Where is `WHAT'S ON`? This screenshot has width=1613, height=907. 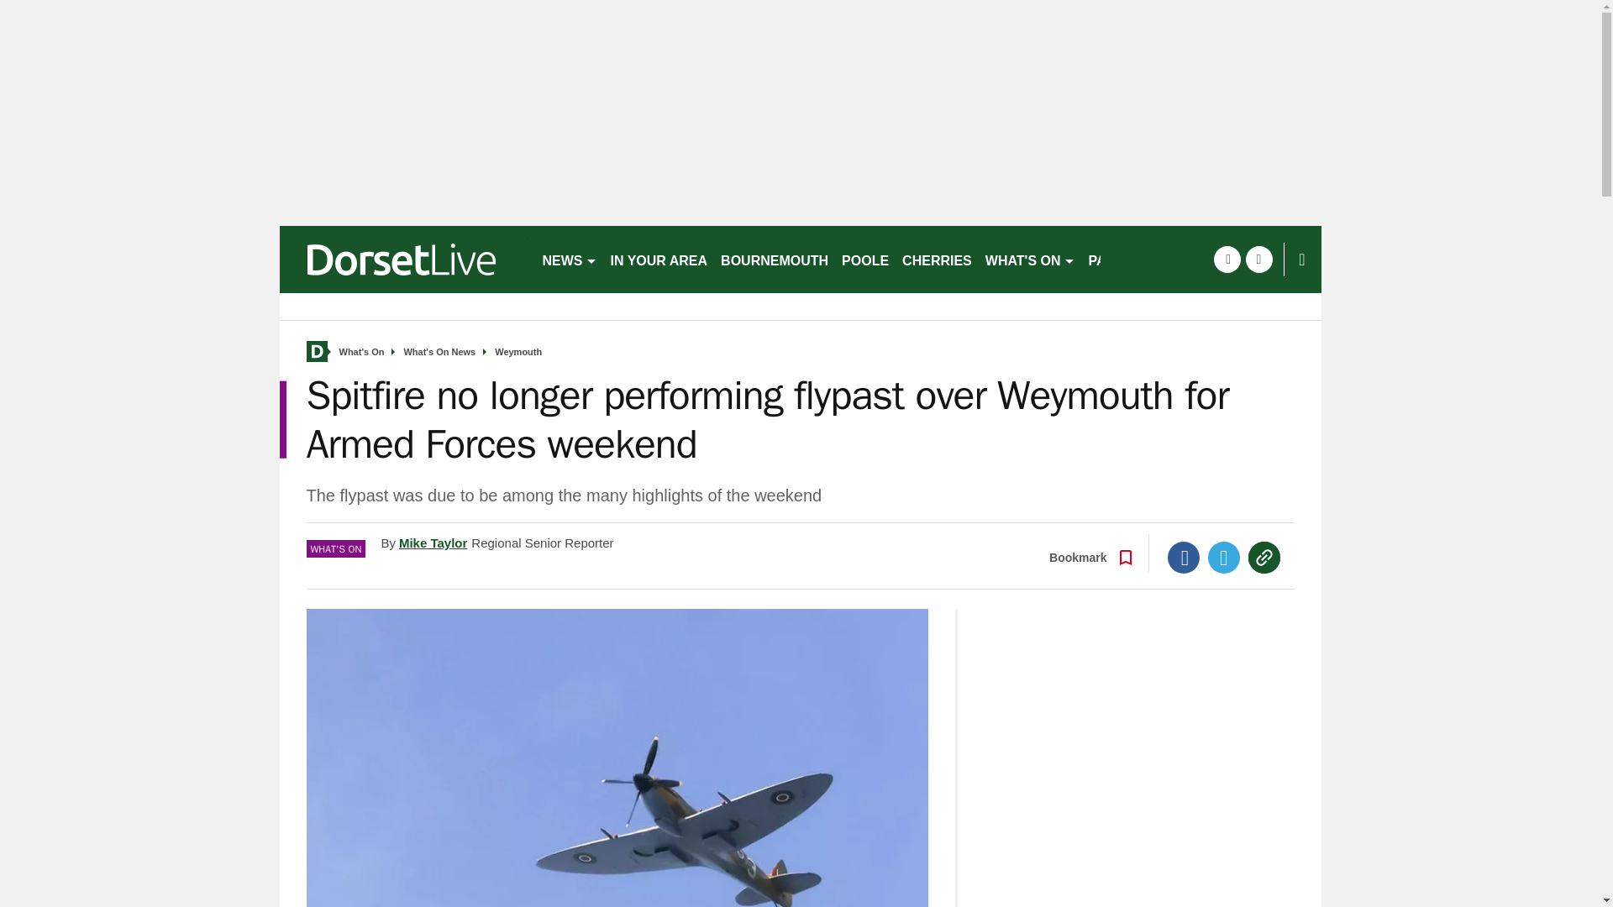
WHAT'S ON is located at coordinates (1030, 259).